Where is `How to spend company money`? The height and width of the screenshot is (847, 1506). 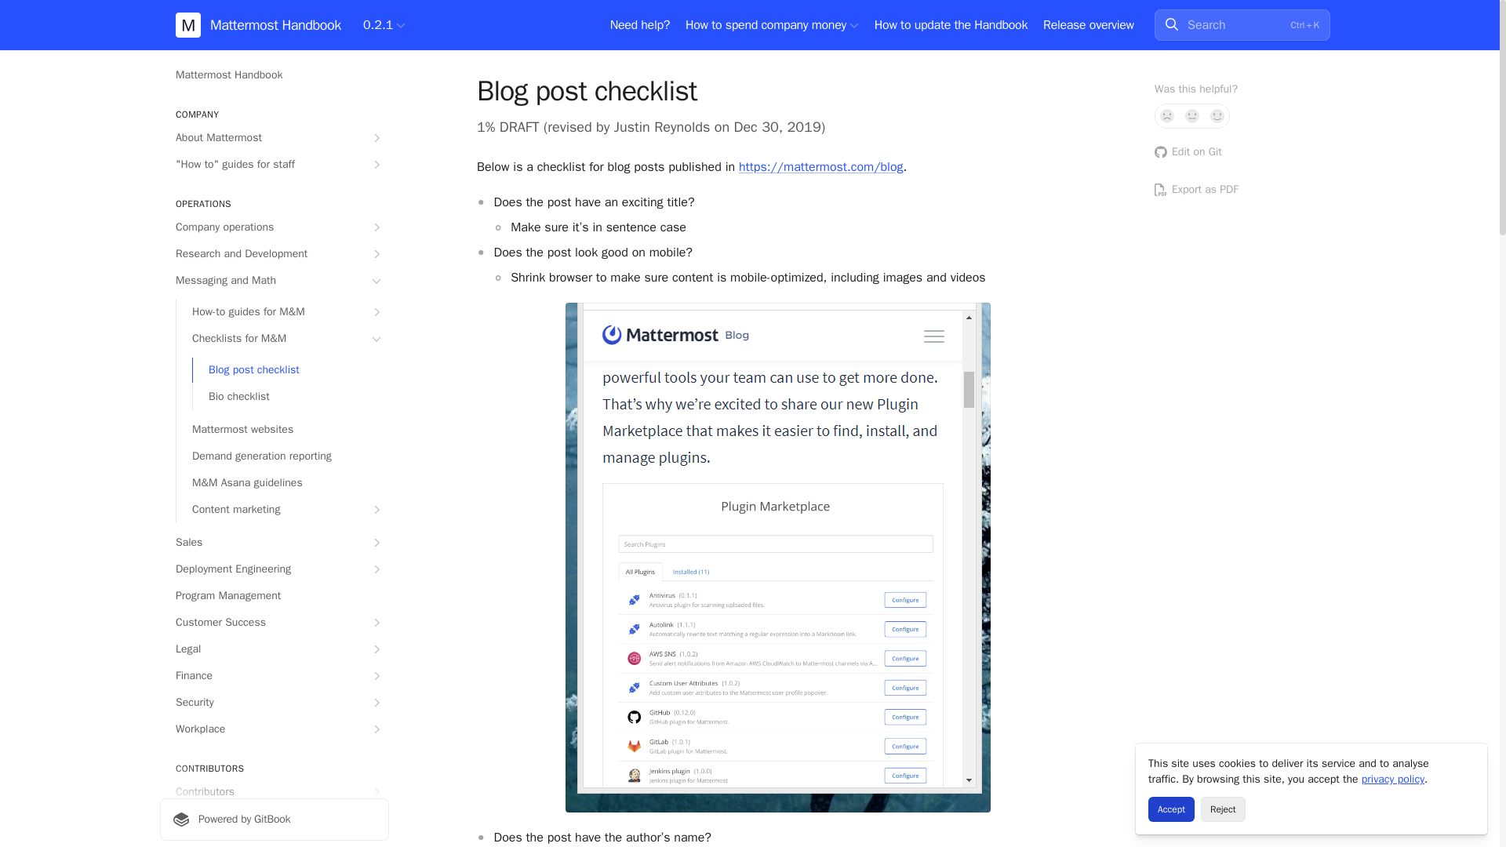
How to spend company money is located at coordinates (772, 25).